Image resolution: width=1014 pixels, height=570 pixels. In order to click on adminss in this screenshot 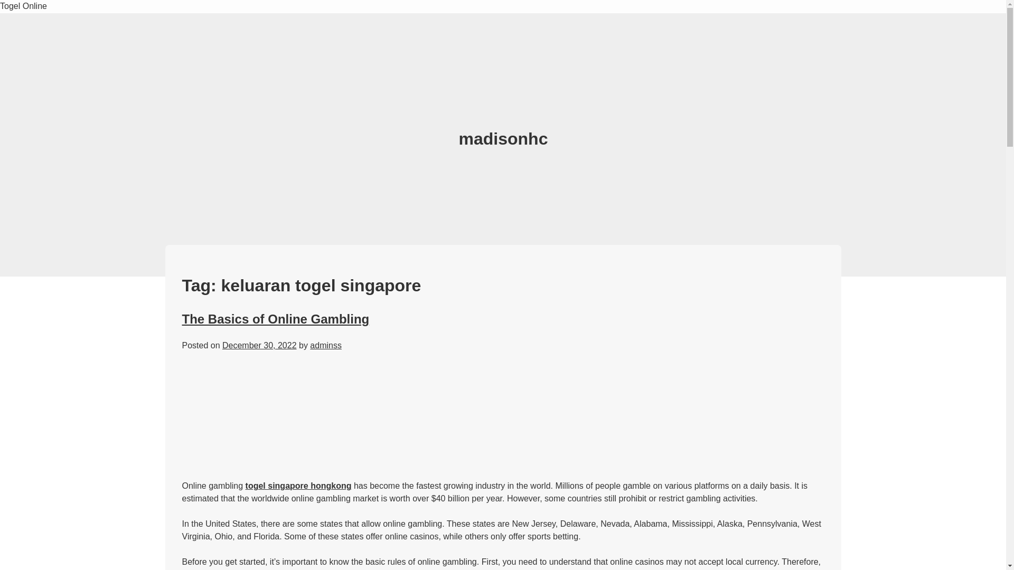, I will do `click(326, 345)`.